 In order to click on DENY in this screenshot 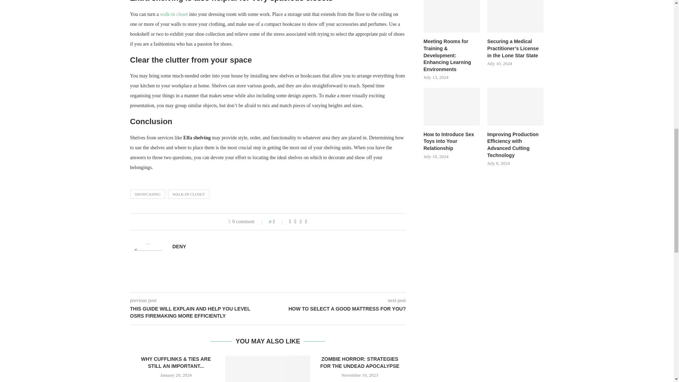, I will do `click(179, 247)`.